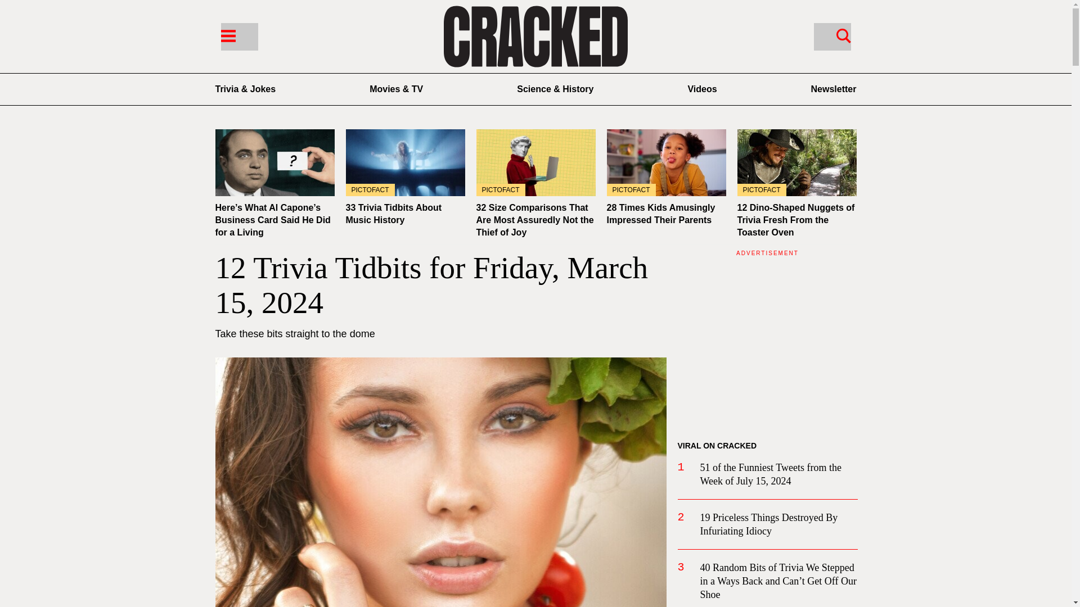  Describe the element at coordinates (843, 35) in the screenshot. I see `Search` at that location.